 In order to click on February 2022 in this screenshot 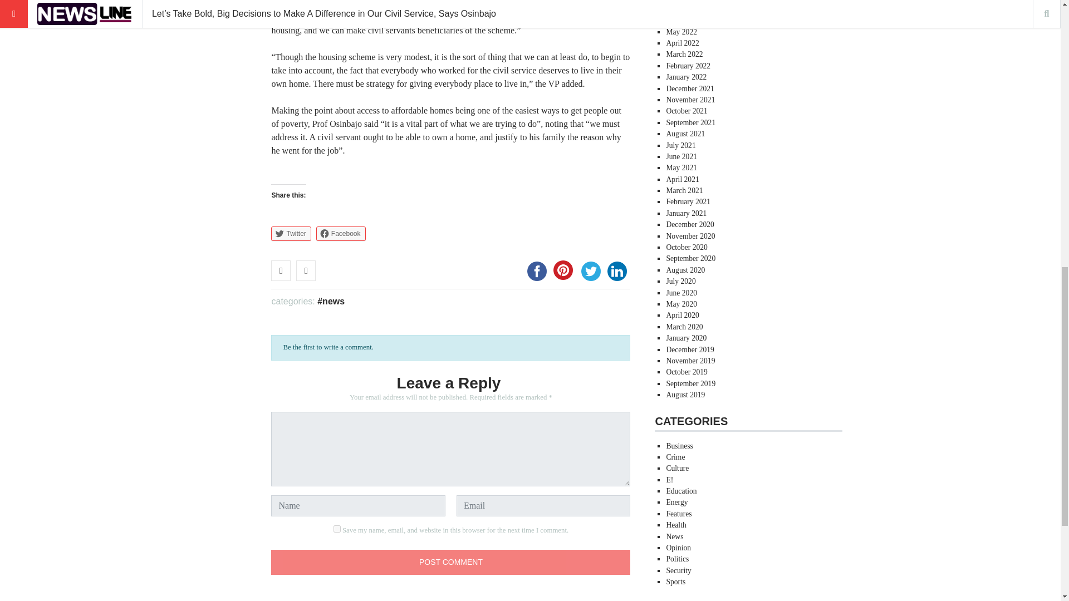, I will do `click(688, 66)`.